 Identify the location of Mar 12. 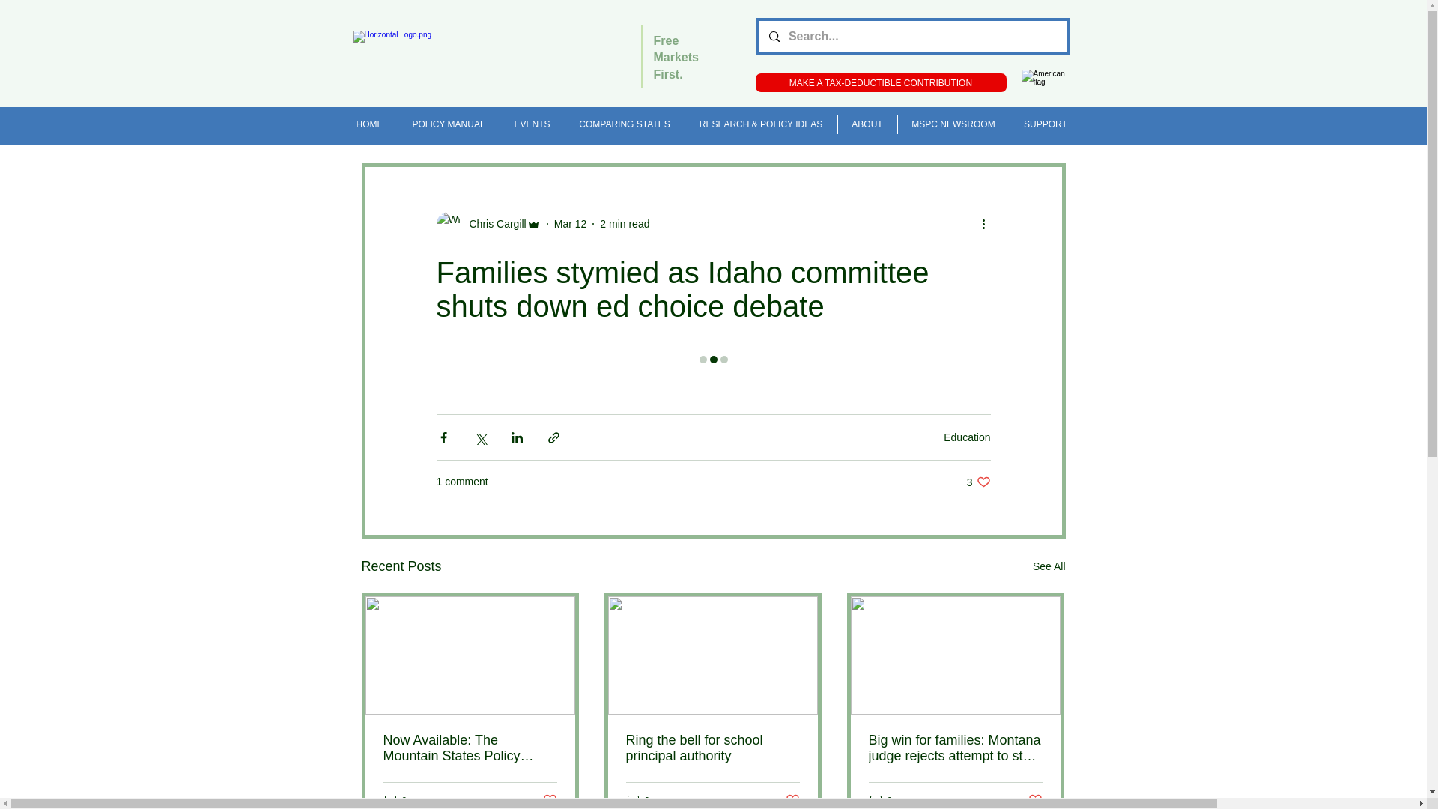
(570, 223).